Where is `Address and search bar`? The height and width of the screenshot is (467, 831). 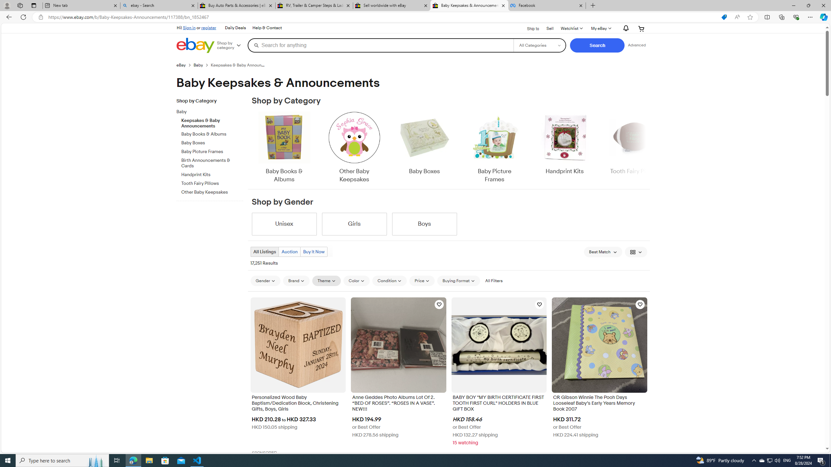 Address and search bar is located at coordinates (382, 17).